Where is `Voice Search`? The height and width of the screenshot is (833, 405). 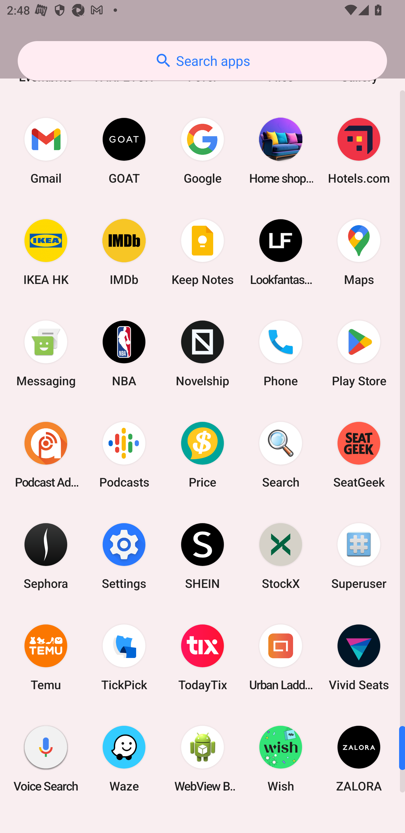 Voice Search is located at coordinates (46, 759).